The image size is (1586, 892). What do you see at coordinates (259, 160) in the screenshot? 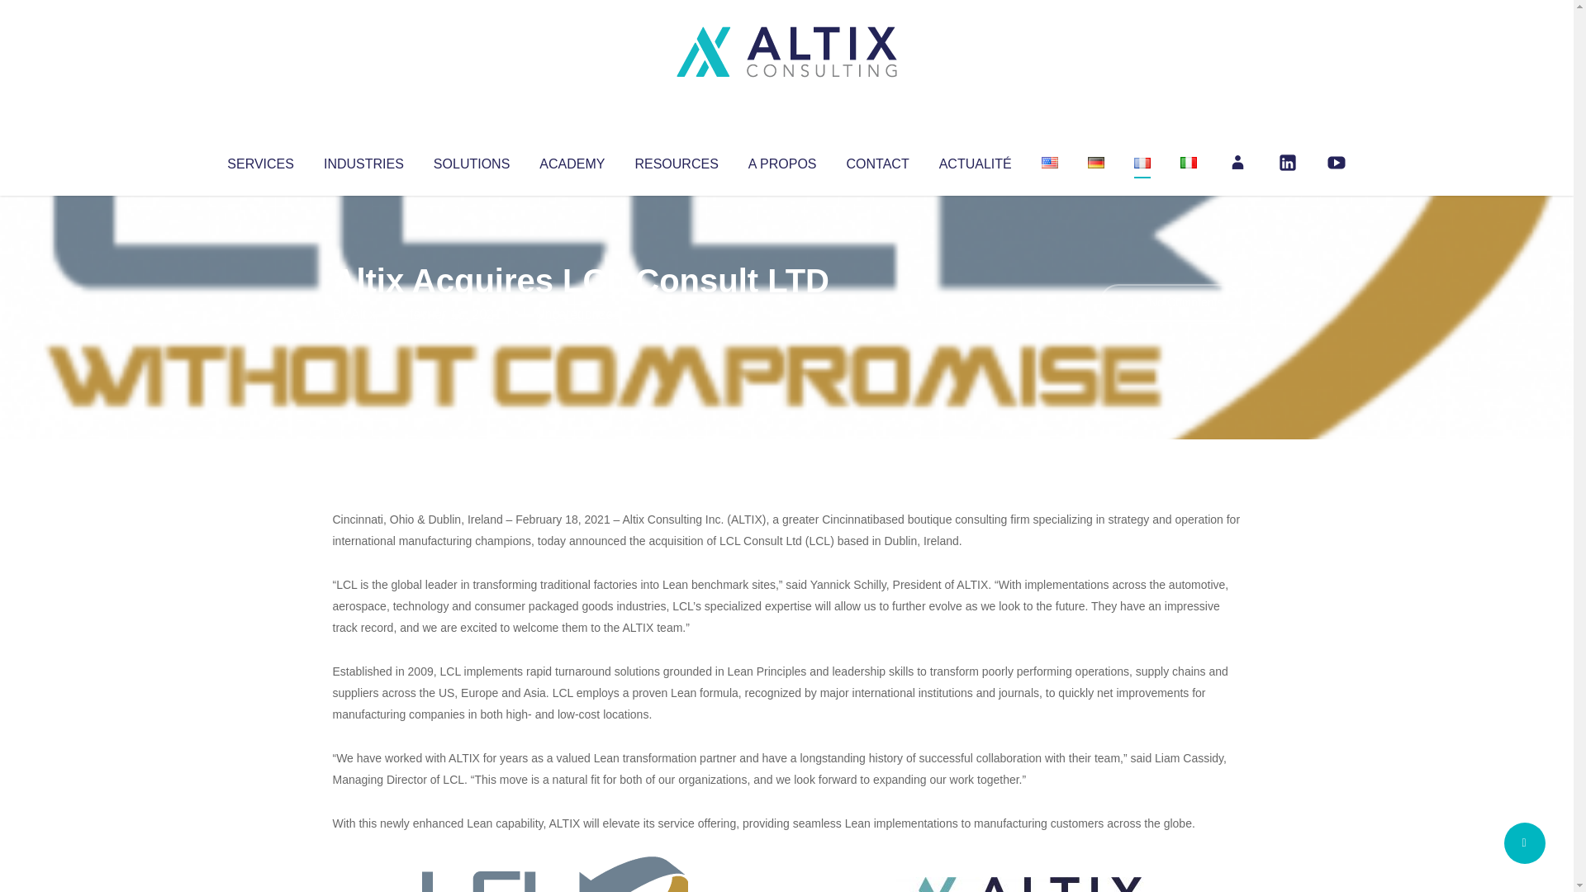
I see `SERVICES` at bounding box center [259, 160].